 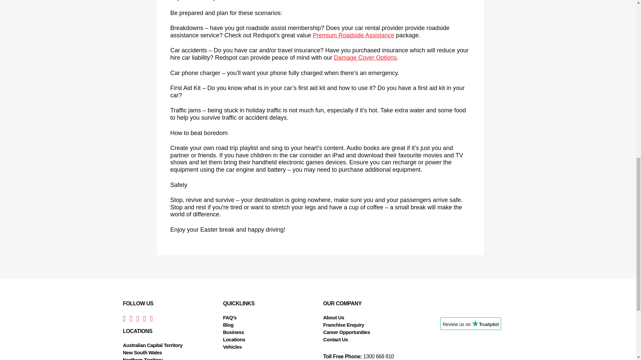 What do you see at coordinates (365, 57) in the screenshot?
I see `Damage Cover Options` at bounding box center [365, 57].